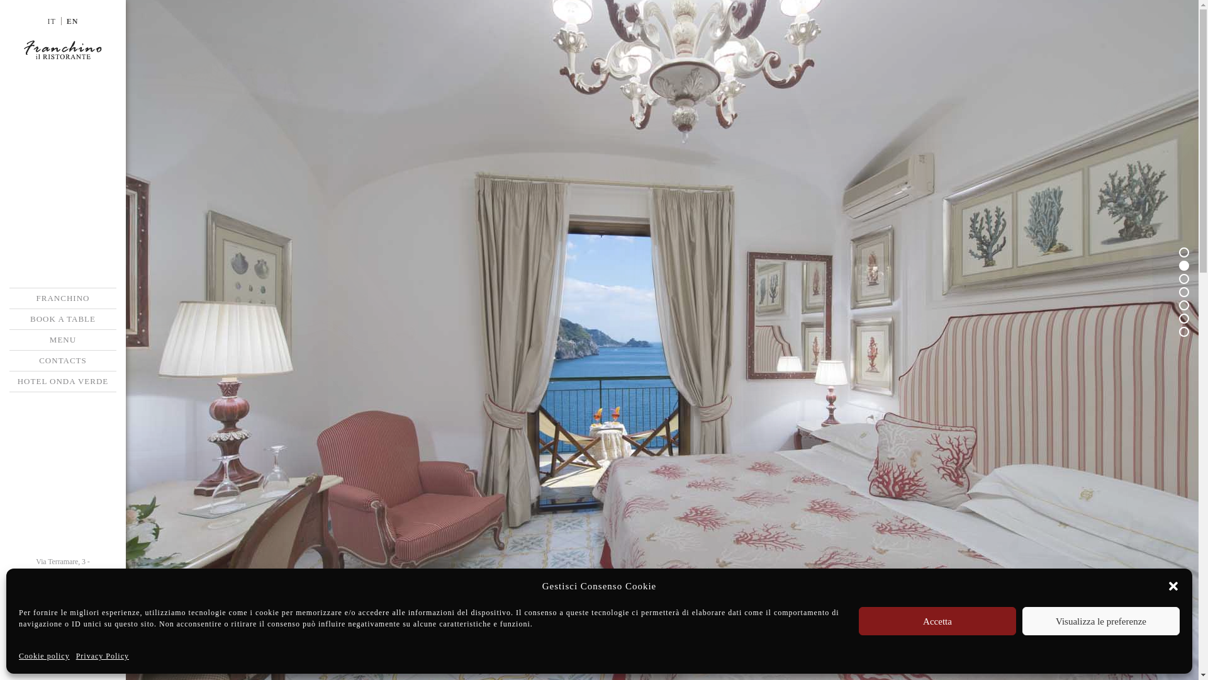 The width and height of the screenshot is (1208, 680). I want to click on 5, so click(1183, 305).